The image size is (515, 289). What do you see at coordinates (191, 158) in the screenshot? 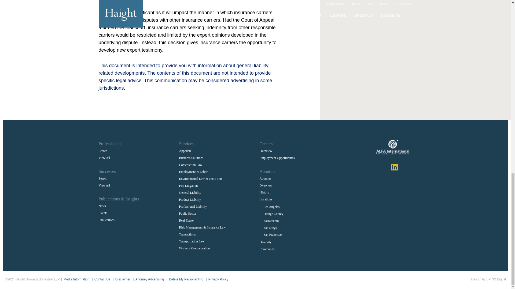
I see `Business Solutions` at bounding box center [191, 158].